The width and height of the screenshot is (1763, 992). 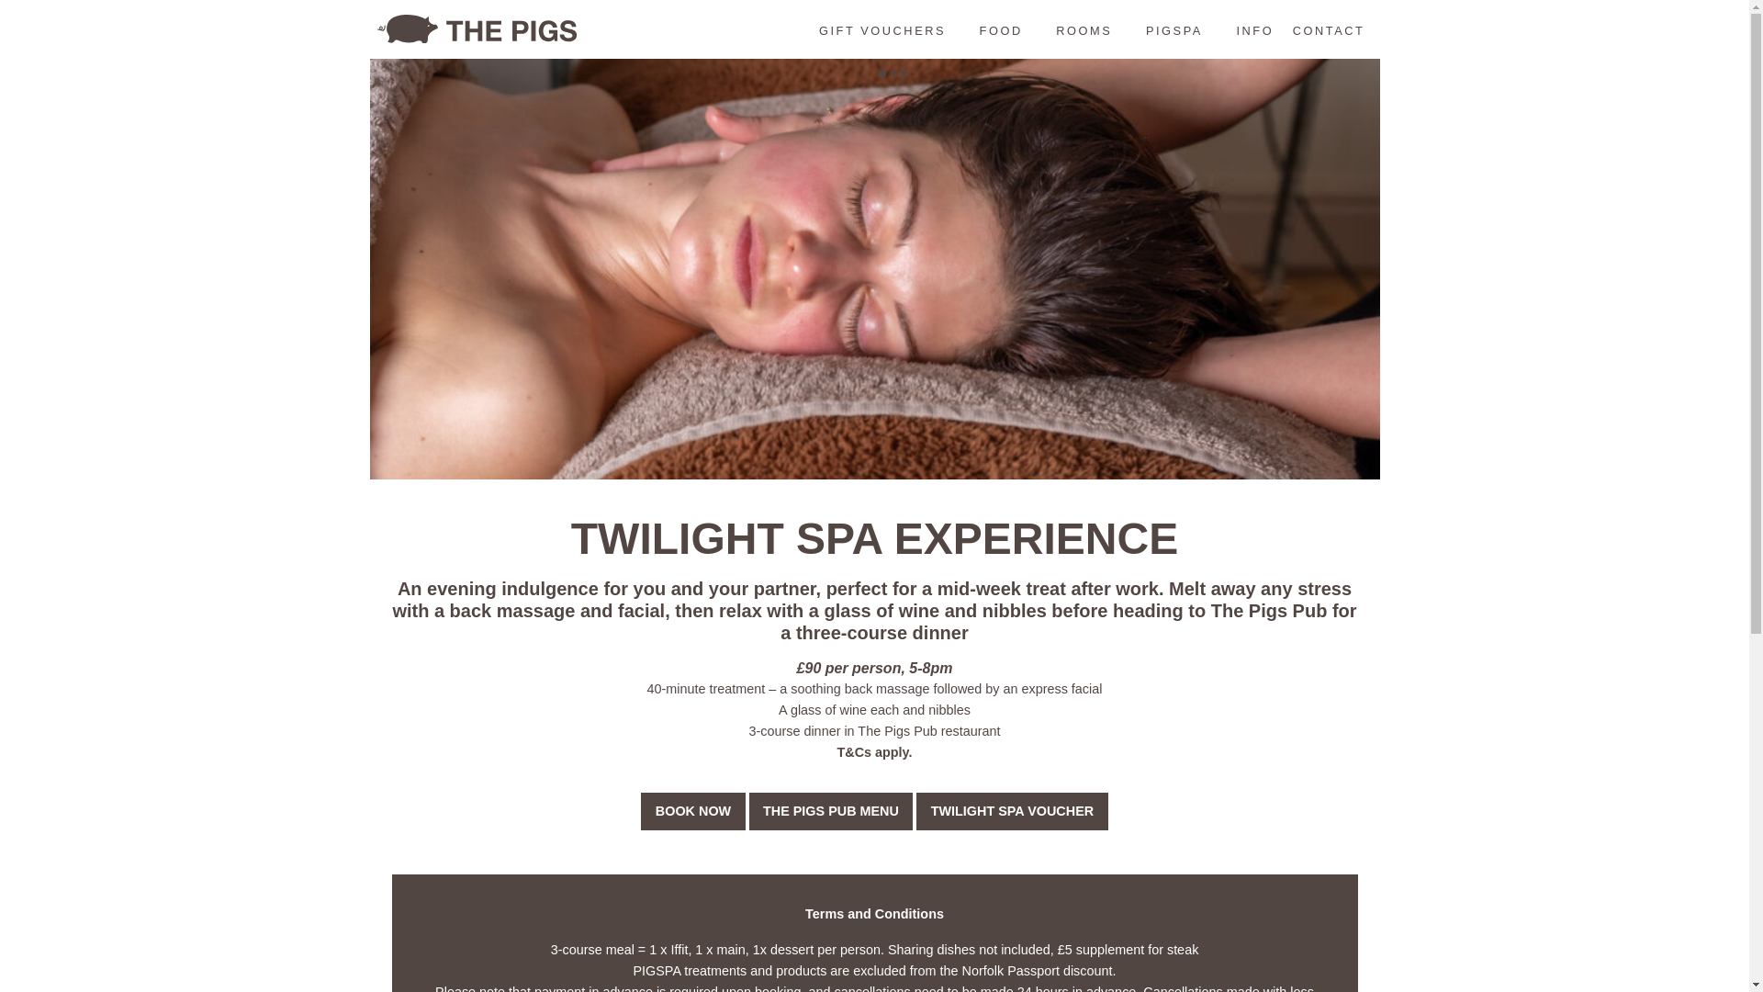 What do you see at coordinates (1084, 30) in the screenshot?
I see `ROOMS` at bounding box center [1084, 30].